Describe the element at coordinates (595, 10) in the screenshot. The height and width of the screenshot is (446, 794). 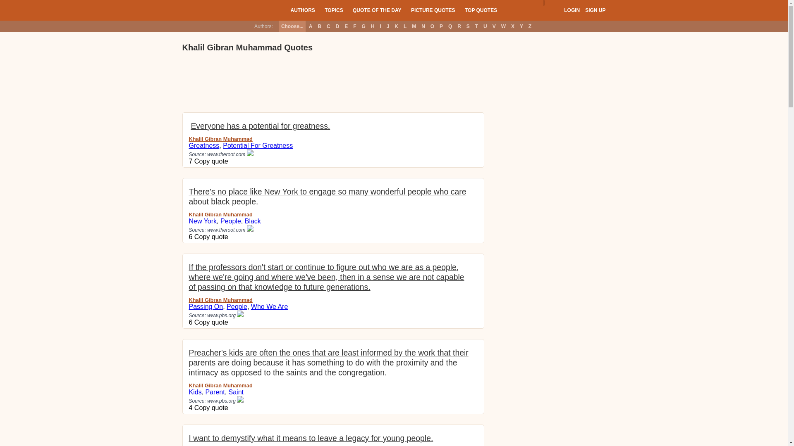
I see `SIGN UP` at that location.